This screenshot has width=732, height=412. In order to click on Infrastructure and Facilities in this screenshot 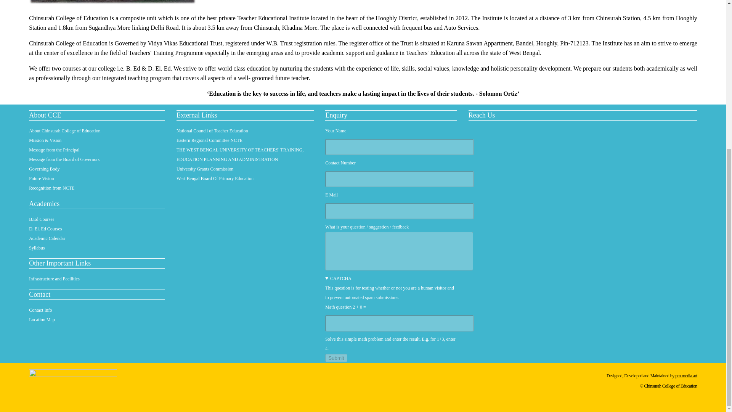, I will do `click(54, 278)`.